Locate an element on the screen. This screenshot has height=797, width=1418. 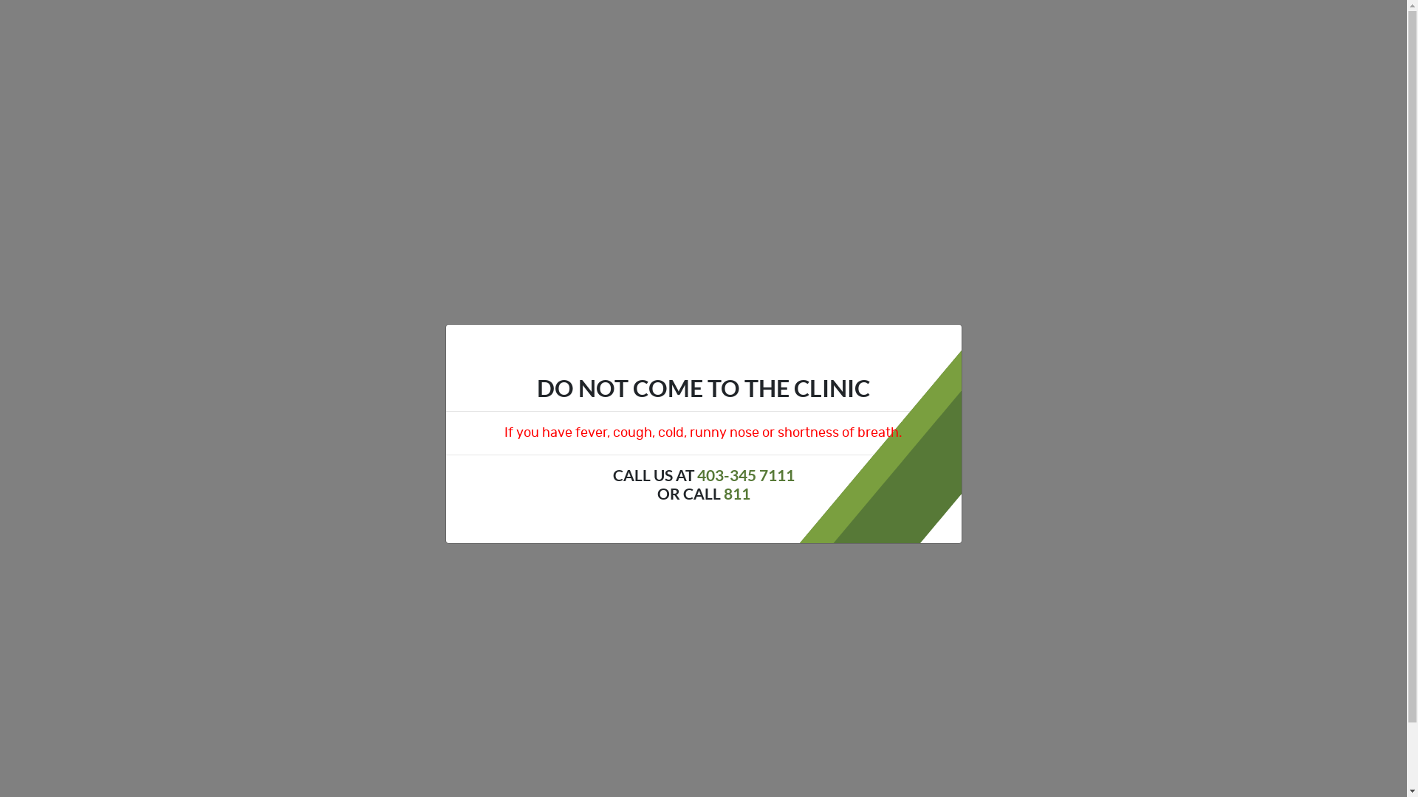
Health Links is located at coordinates (353, 32).